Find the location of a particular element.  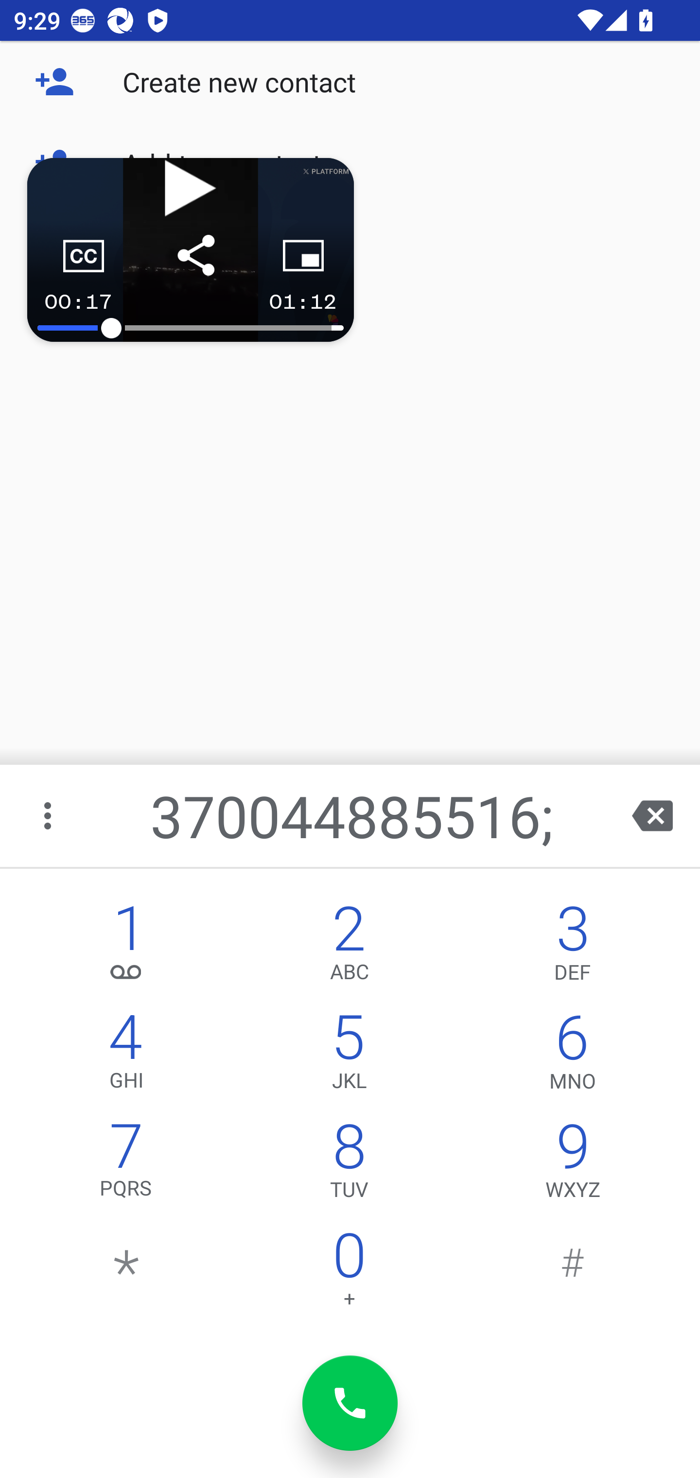

2,ABC 2 ABC is located at coordinates (349, 947).